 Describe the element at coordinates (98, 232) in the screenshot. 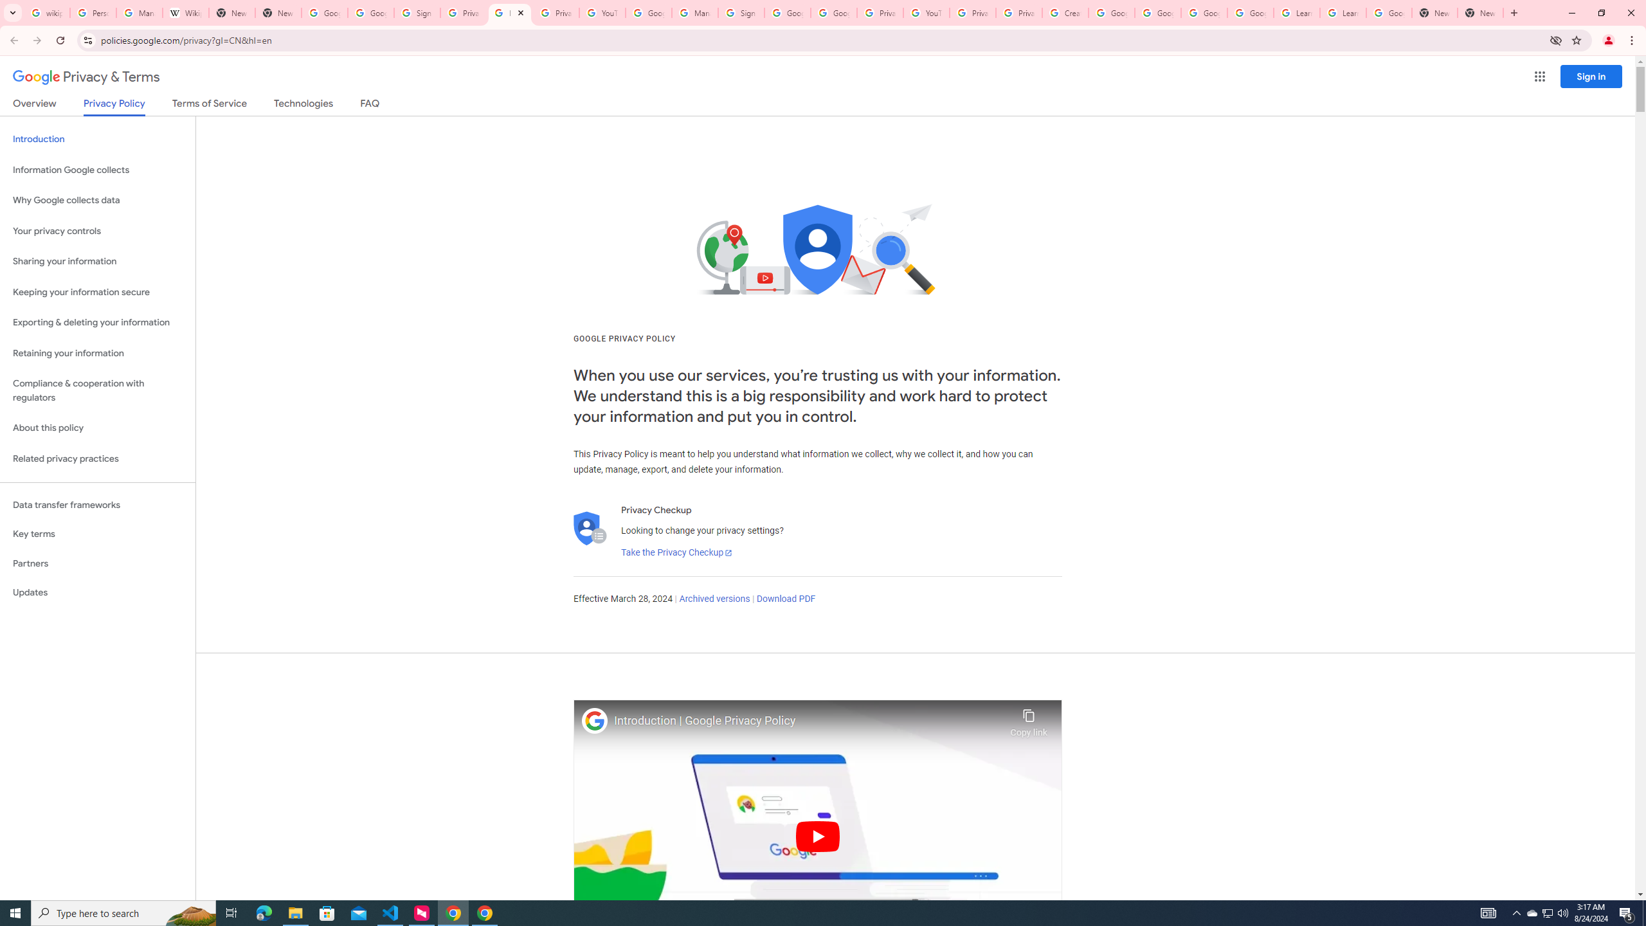

I see `Your privacy controls` at that location.